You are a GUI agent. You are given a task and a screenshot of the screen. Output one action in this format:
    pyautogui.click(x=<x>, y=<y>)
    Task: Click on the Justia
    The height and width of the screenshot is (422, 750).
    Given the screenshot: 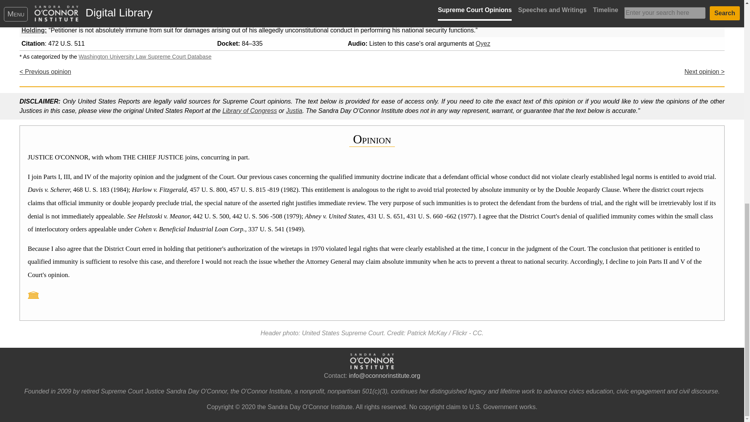 What is the action you would take?
    pyautogui.click(x=294, y=111)
    